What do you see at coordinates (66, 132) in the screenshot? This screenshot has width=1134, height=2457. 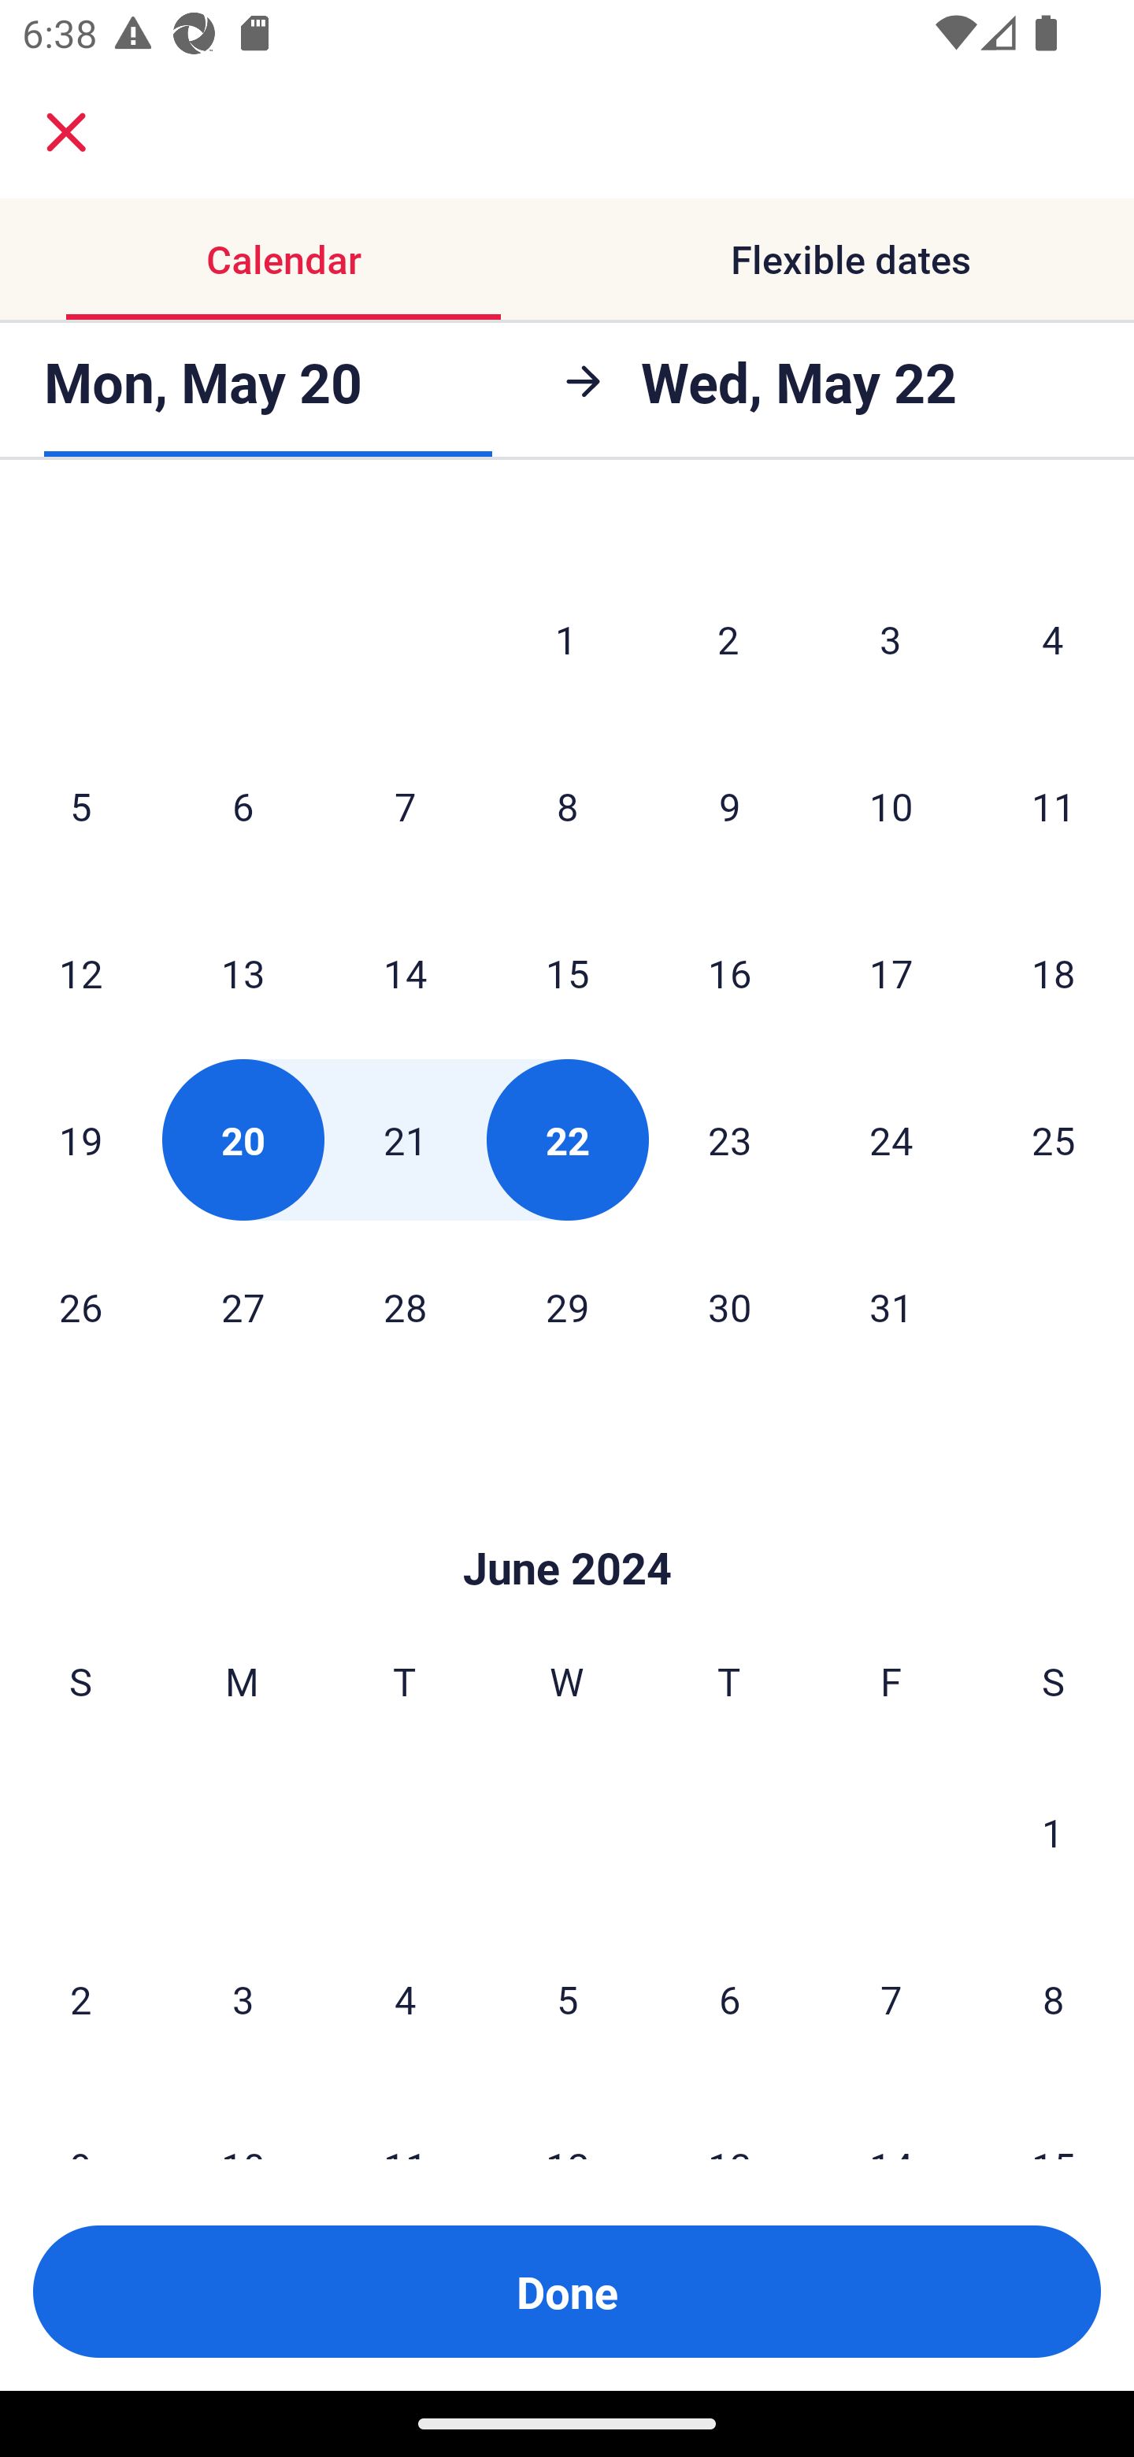 I see `close.` at bounding box center [66, 132].